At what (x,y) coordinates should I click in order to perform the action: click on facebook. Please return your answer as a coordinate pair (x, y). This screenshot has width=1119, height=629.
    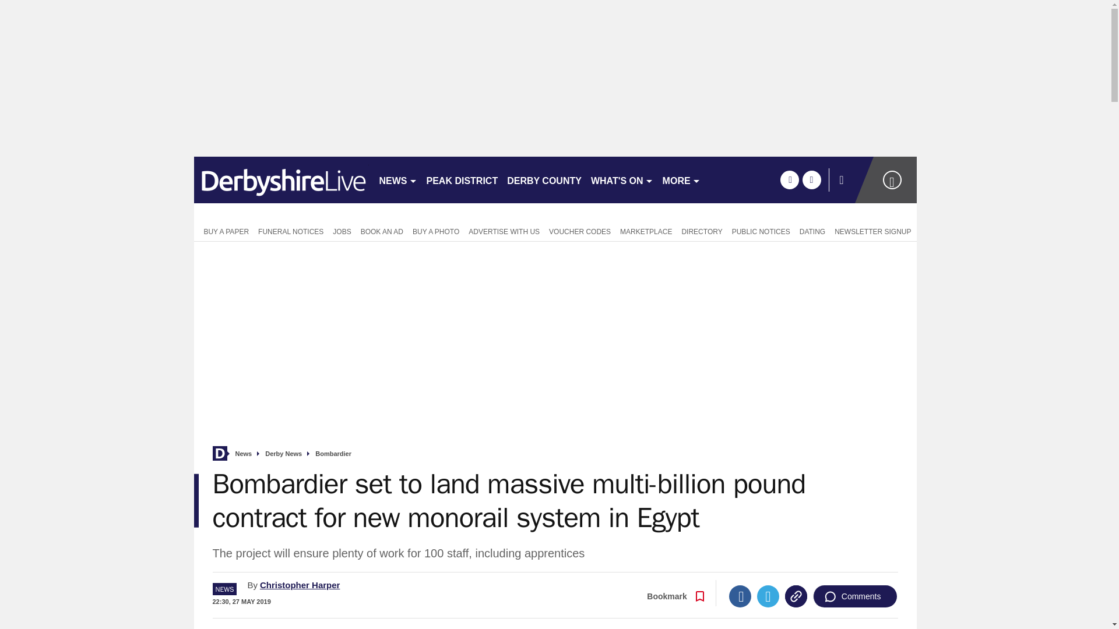
    Looking at the image, I should click on (789, 179).